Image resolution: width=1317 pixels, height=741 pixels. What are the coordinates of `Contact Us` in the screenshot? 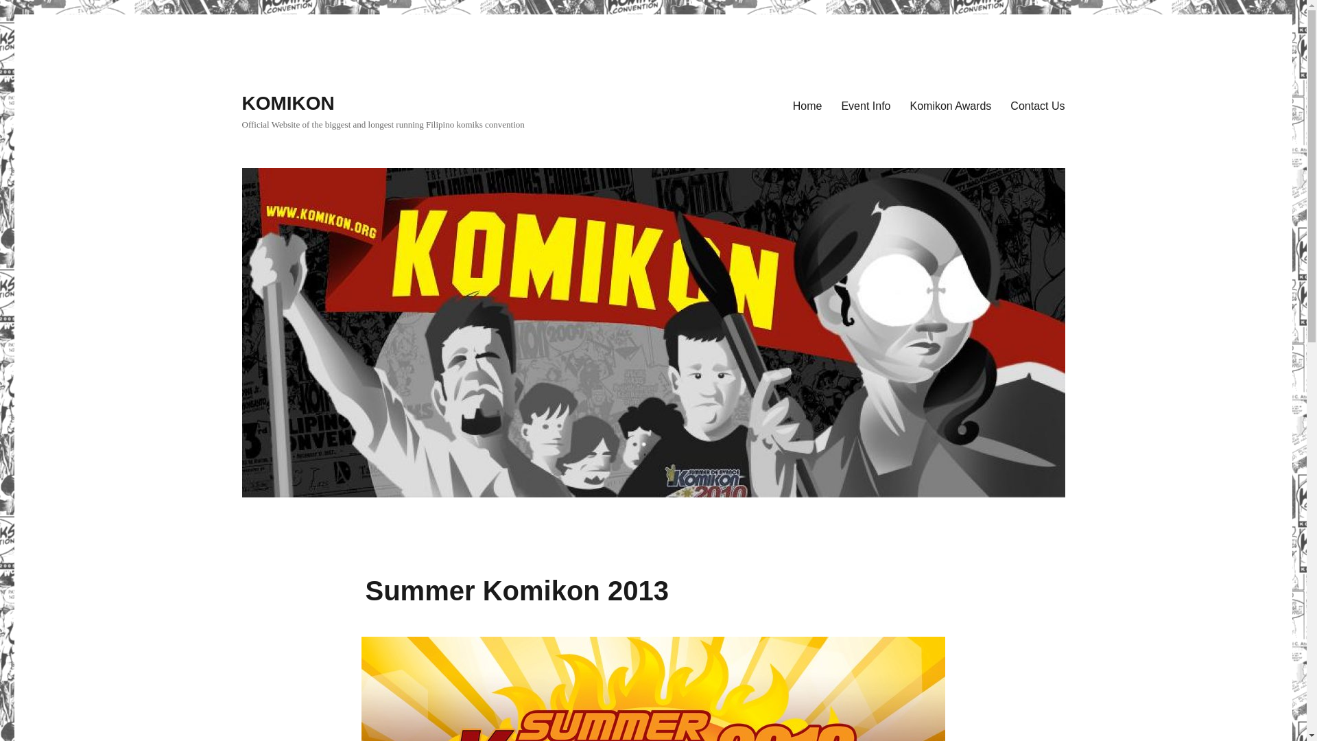 It's located at (1037, 105).